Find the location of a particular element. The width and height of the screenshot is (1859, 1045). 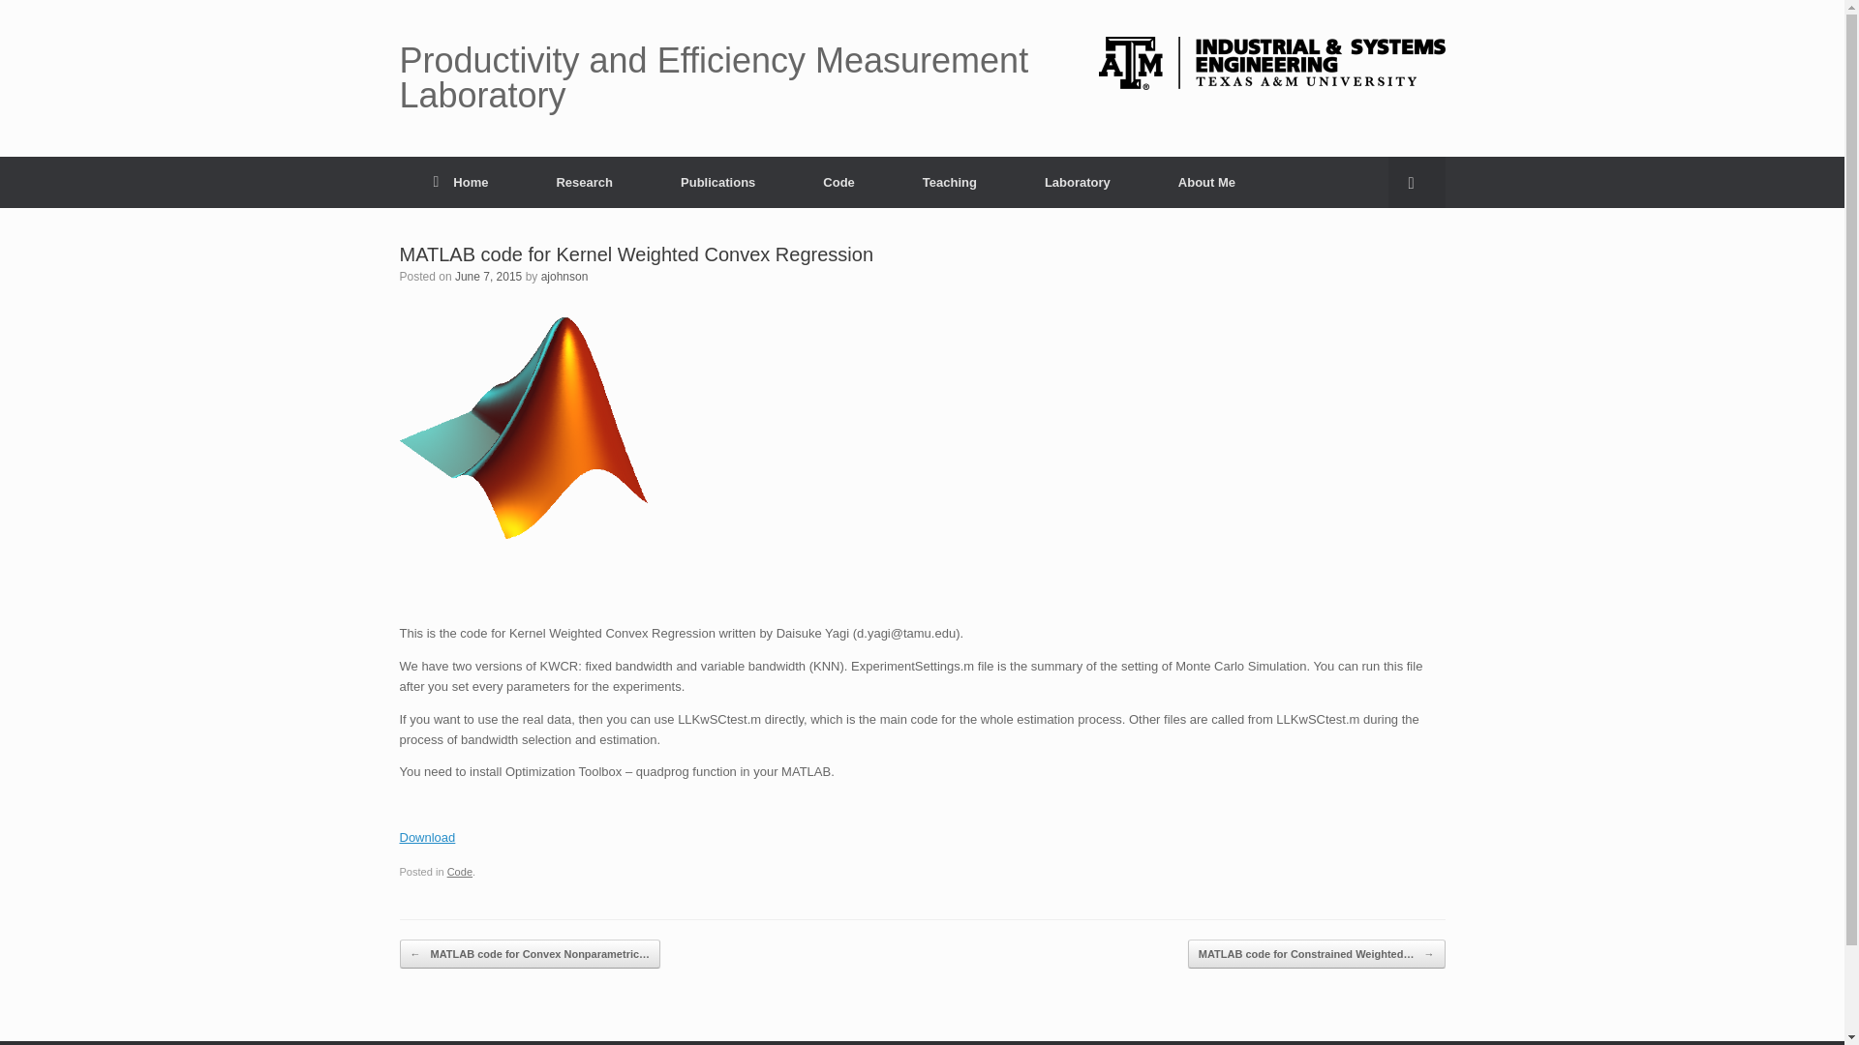

Publications is located at coordinates (717, 182).